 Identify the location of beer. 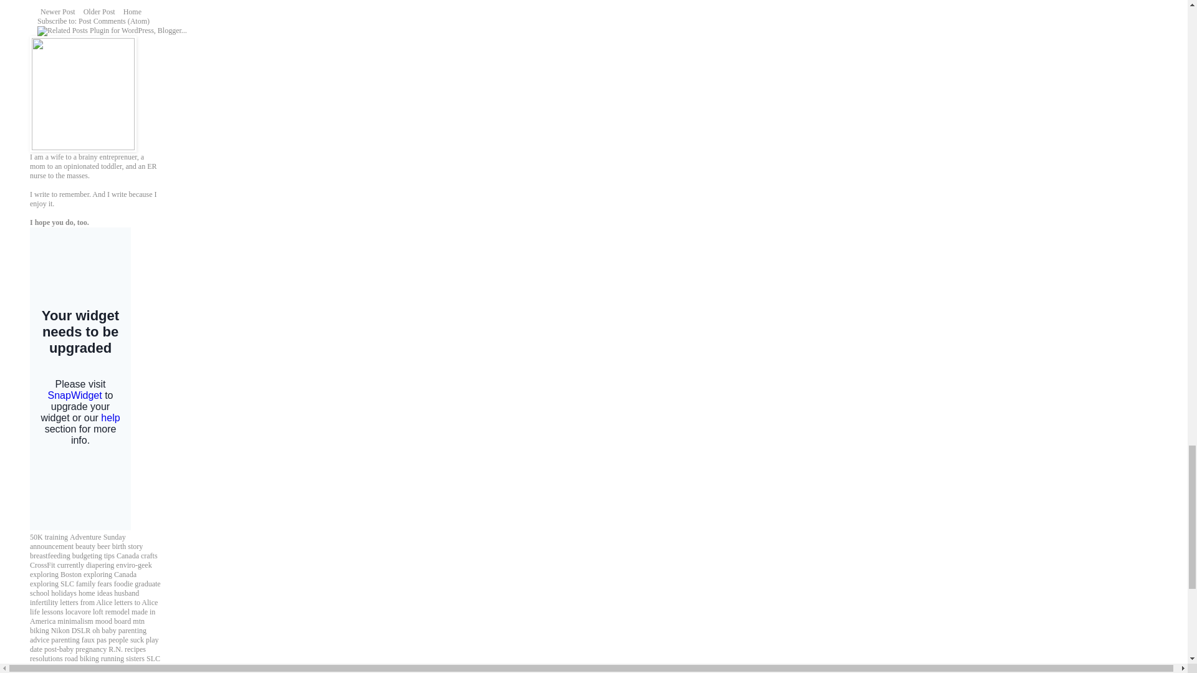
(103, 547).